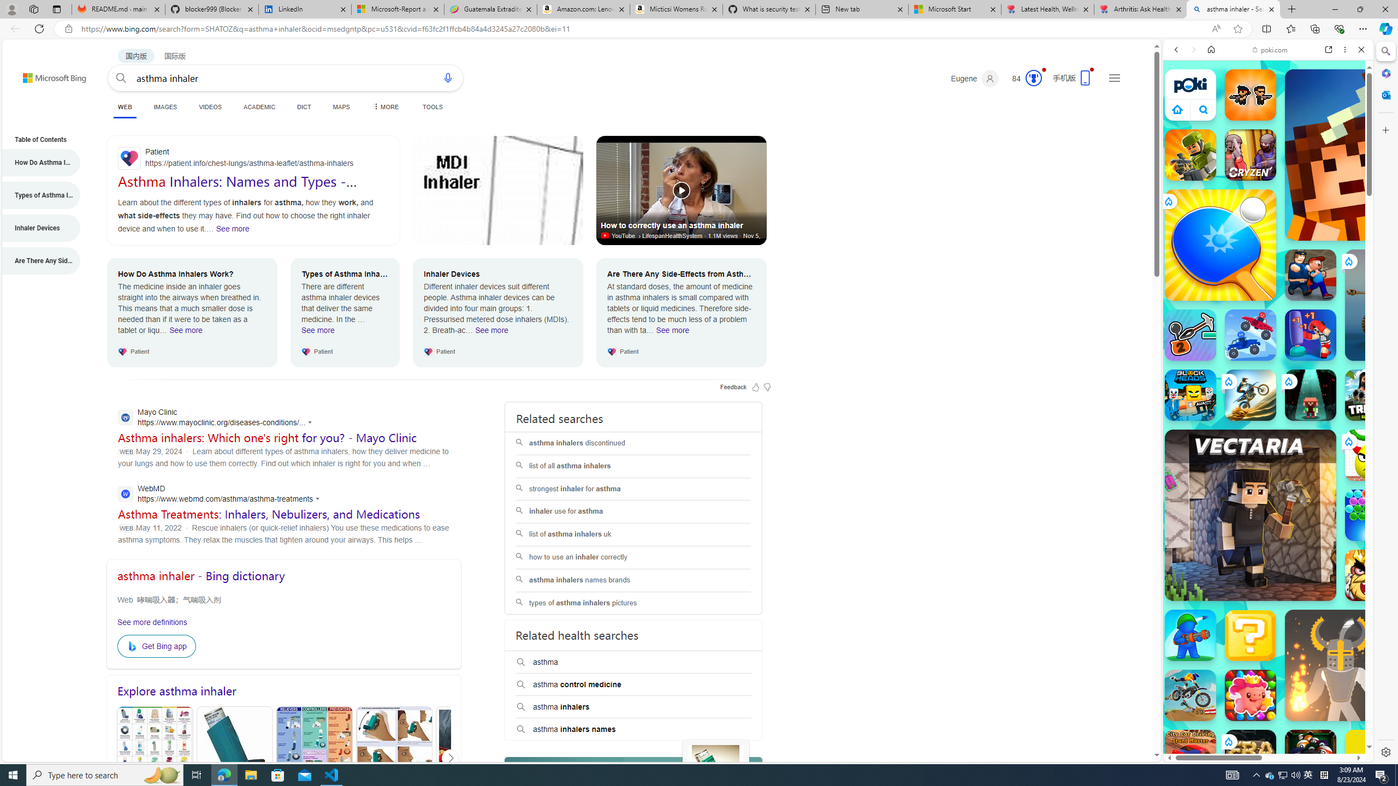 This screenshot has width=1398, height=786. Describe the element at coordinates (1190, 335) in the screenshot. I see `Stickman Climb 2 Stickman Climb 2` at that location.